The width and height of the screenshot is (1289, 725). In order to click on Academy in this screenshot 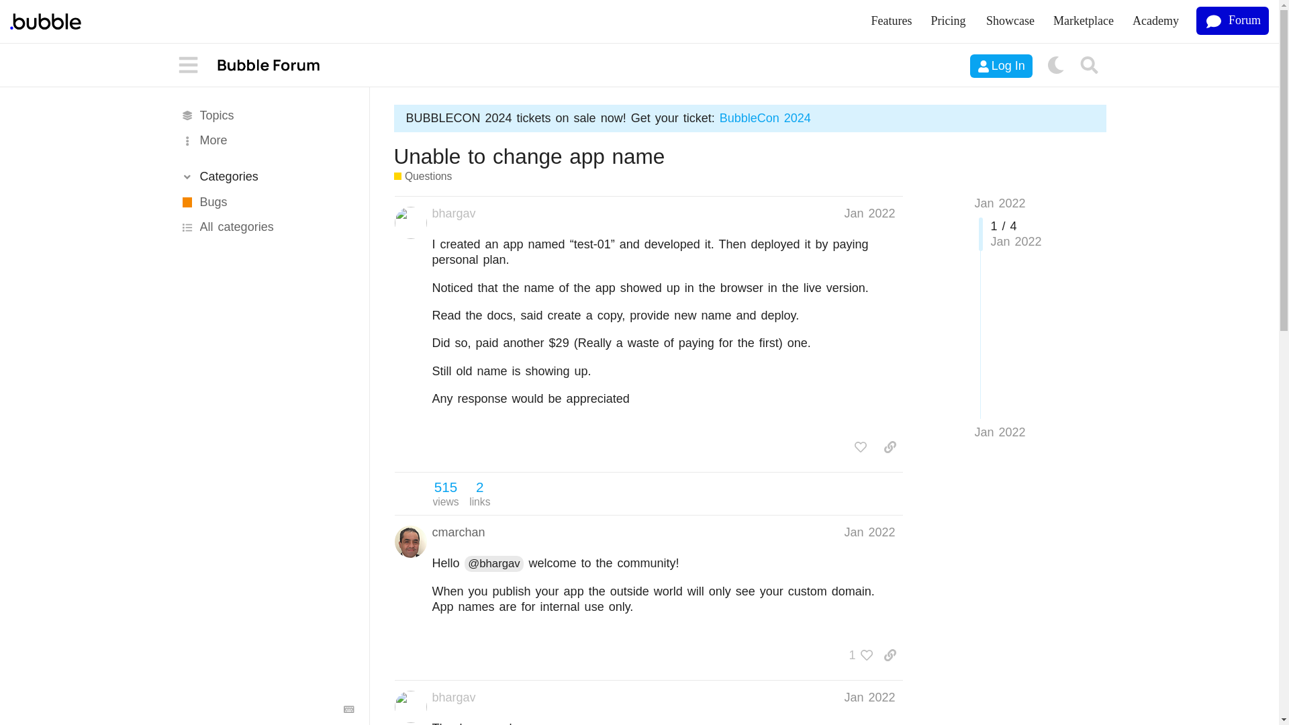, I will do `click(1155, 21)`.